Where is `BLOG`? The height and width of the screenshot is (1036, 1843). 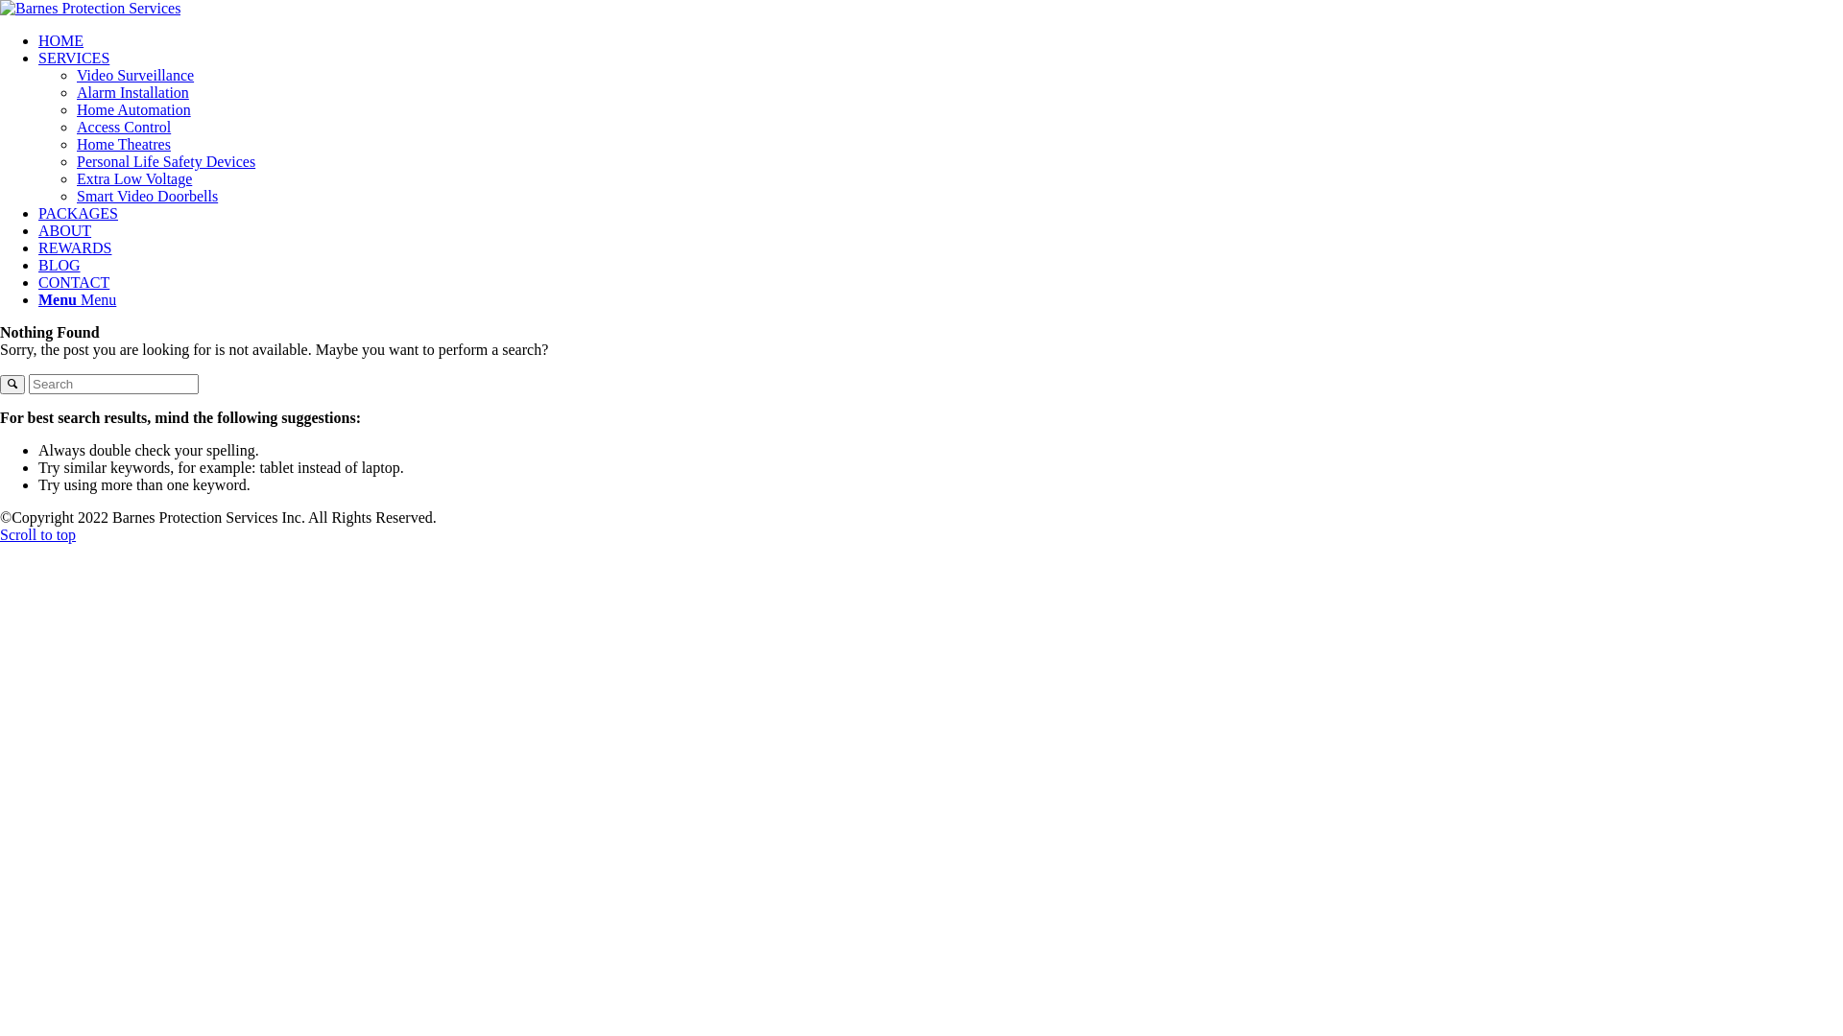 BLOG is located at coordinates (60, 265).